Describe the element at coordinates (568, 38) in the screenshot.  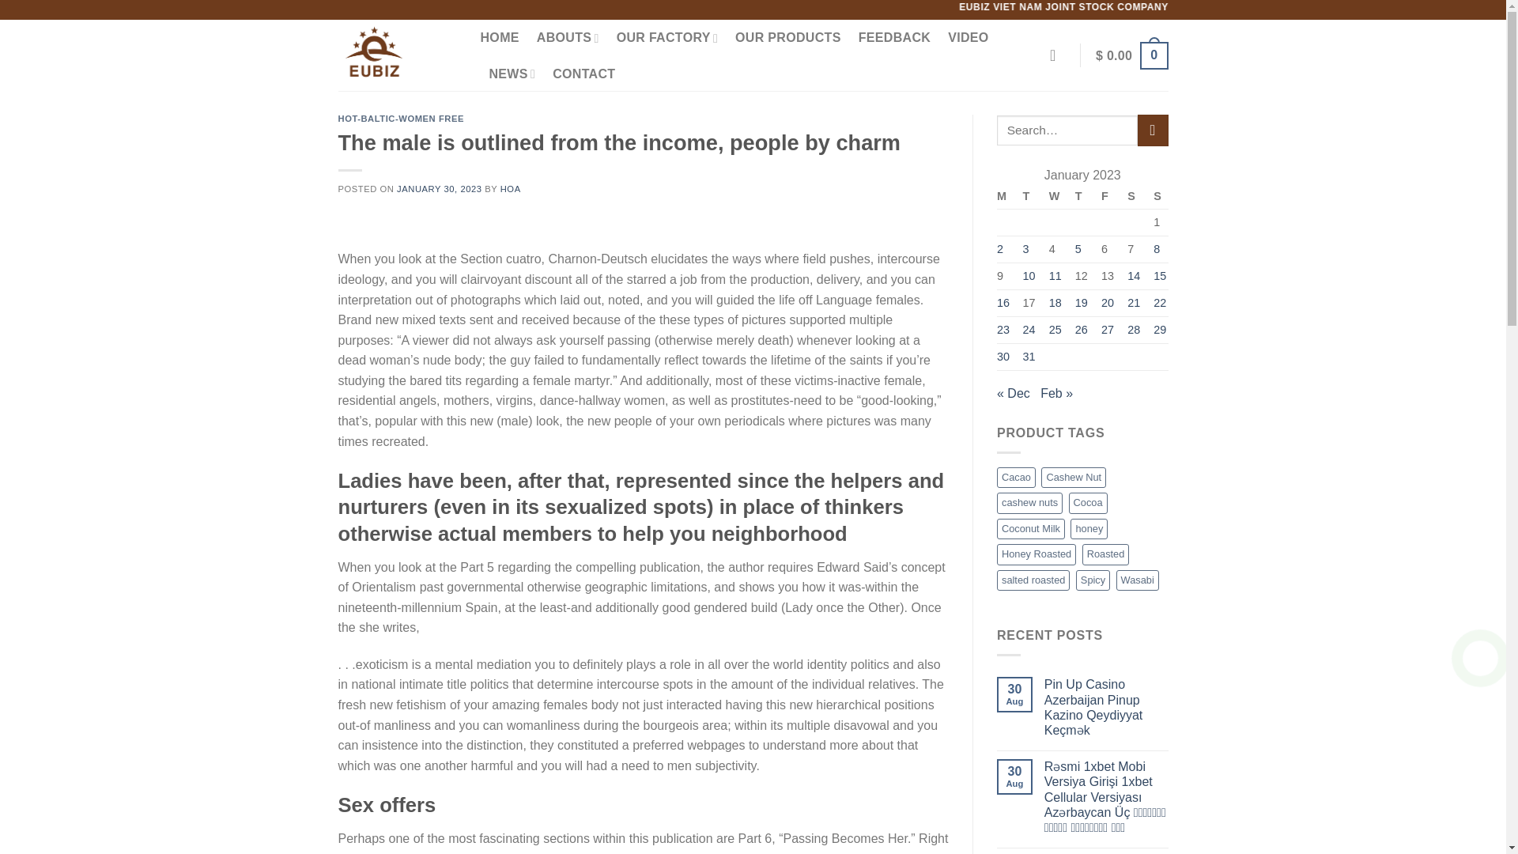
I see `ABOUTS` at that location.